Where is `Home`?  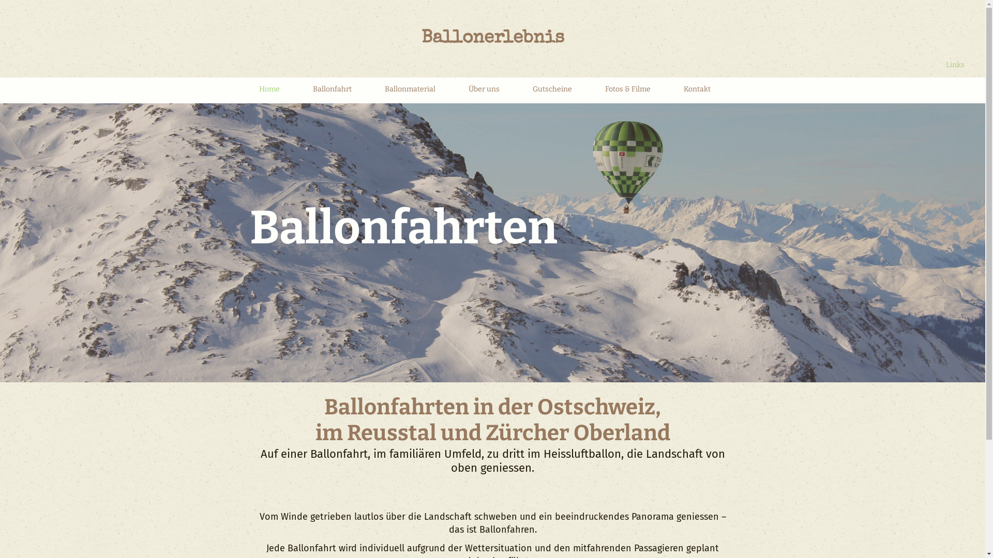
Home is located at coordinates (269, 92).